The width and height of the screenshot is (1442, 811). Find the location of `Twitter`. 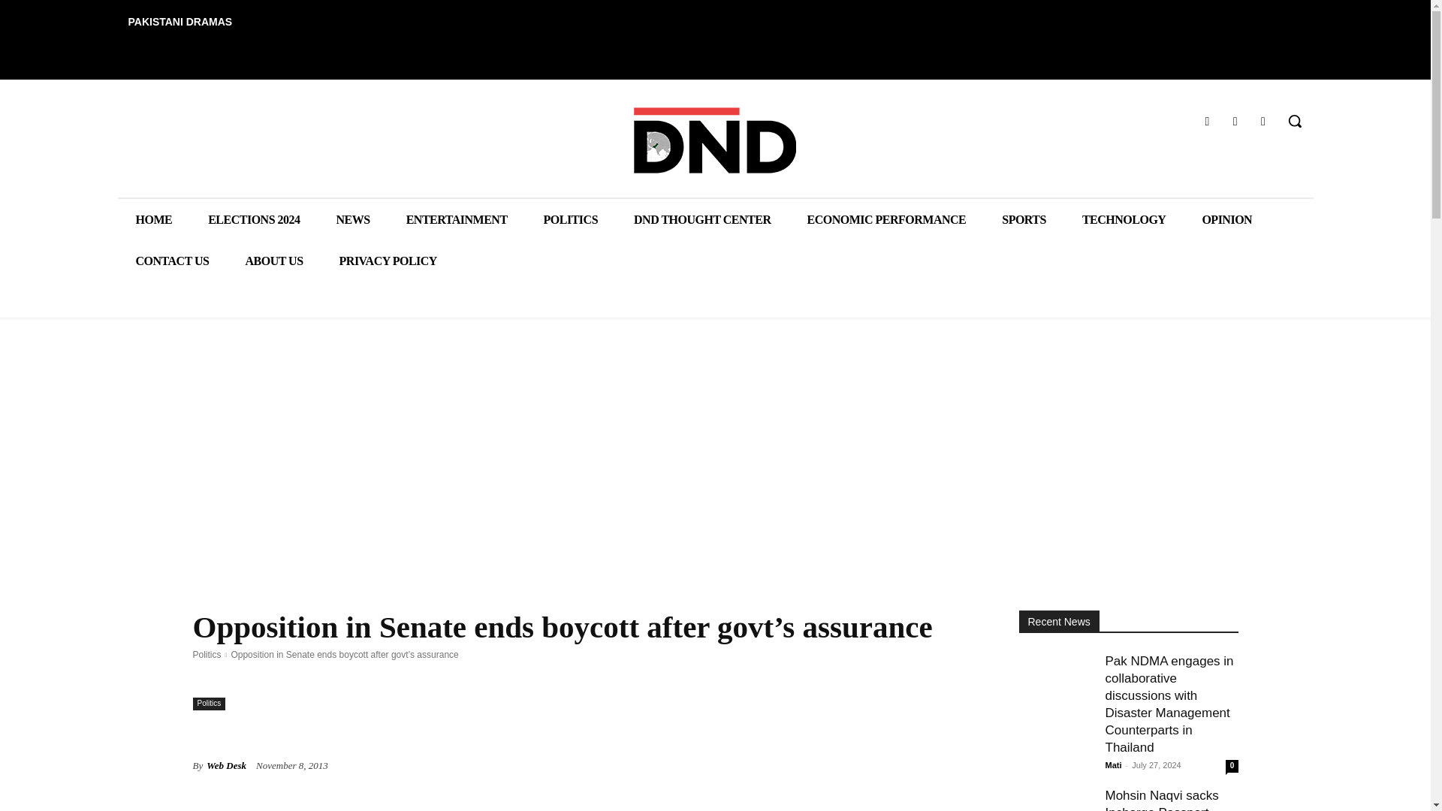

Twitter is located at coordinates (1263, 120).